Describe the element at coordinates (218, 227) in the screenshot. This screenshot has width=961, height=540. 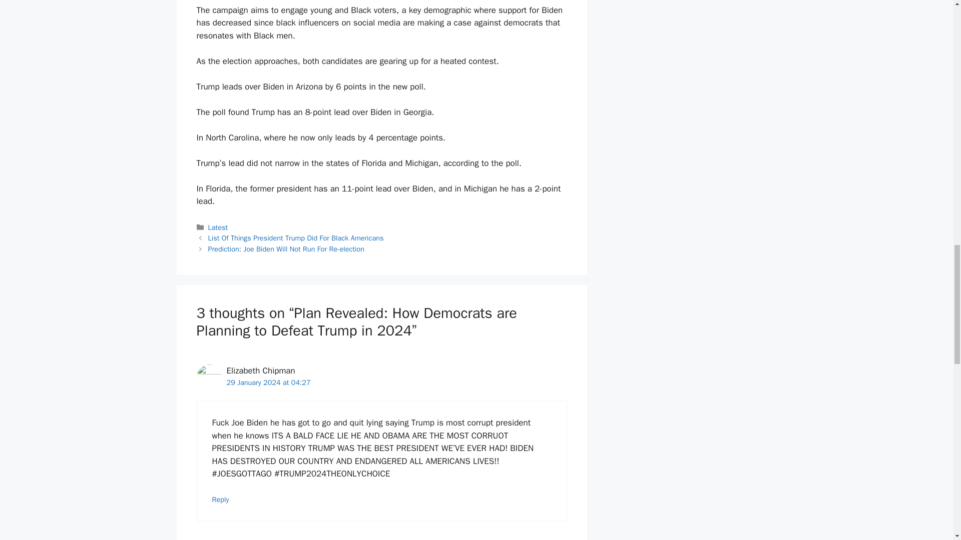
I see `Latest` at that location.